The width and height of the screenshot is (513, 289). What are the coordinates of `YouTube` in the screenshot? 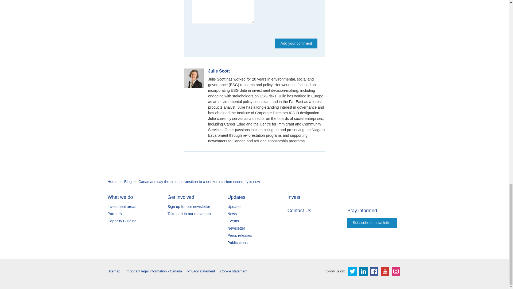 It's located at (385, 271).